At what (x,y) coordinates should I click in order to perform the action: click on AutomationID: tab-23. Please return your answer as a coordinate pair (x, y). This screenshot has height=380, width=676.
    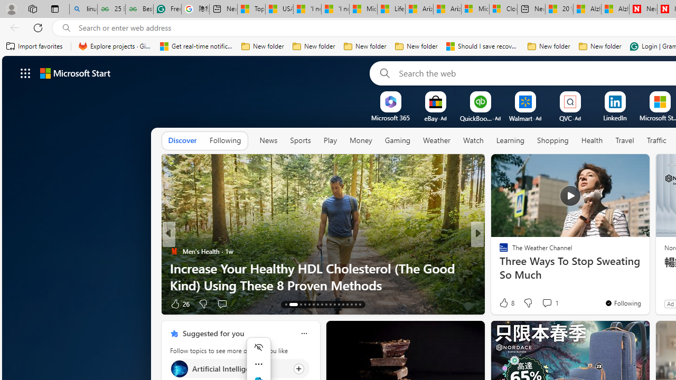
    Looking at the image, I should click on (334, 304).